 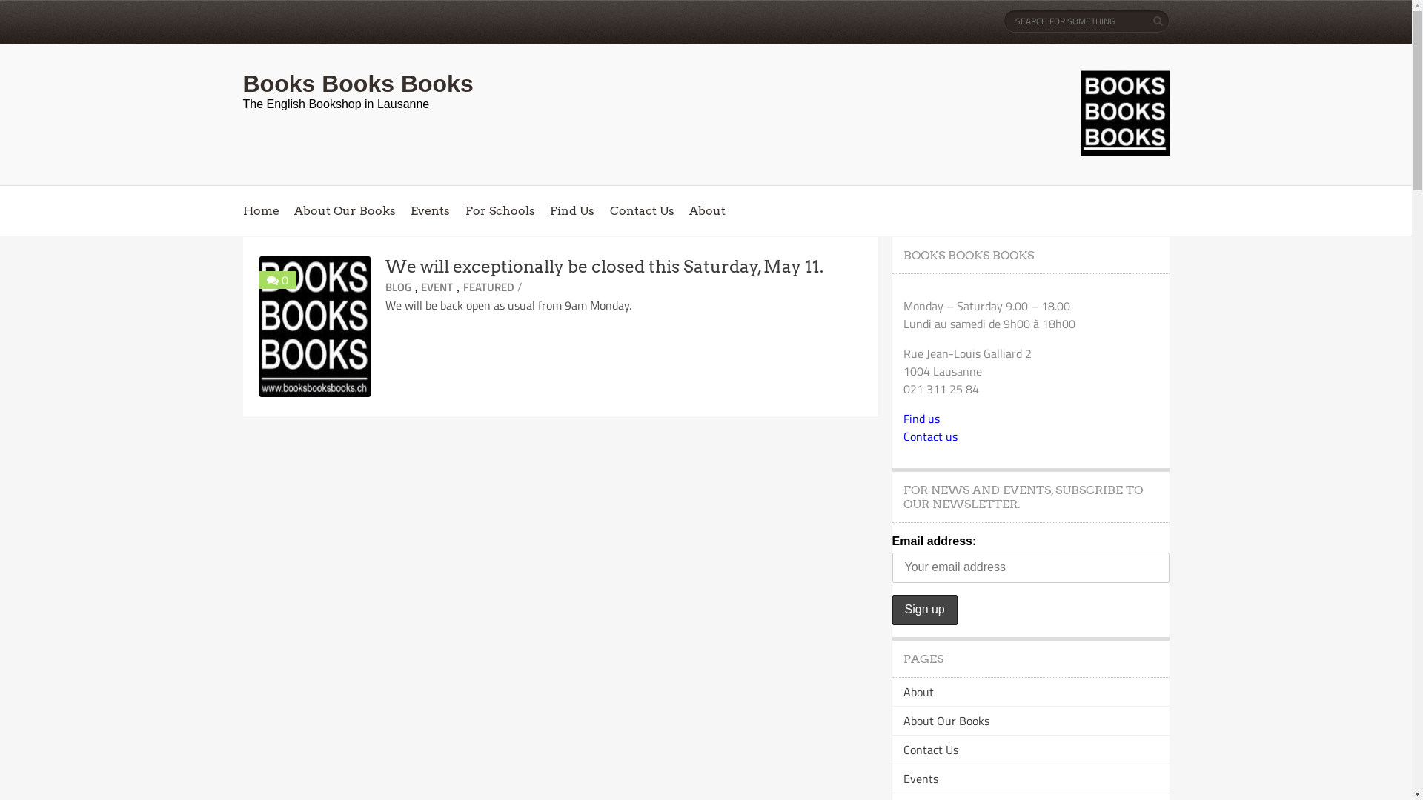 I want to click on Find us, so click(x=921, y=419).